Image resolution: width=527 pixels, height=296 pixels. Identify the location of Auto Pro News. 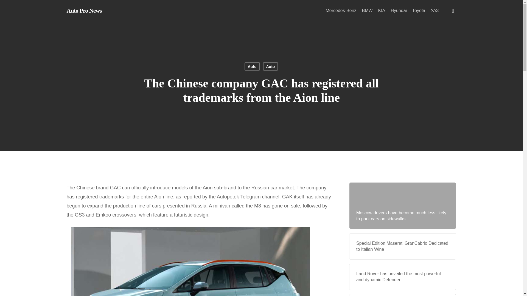
(84, 10).